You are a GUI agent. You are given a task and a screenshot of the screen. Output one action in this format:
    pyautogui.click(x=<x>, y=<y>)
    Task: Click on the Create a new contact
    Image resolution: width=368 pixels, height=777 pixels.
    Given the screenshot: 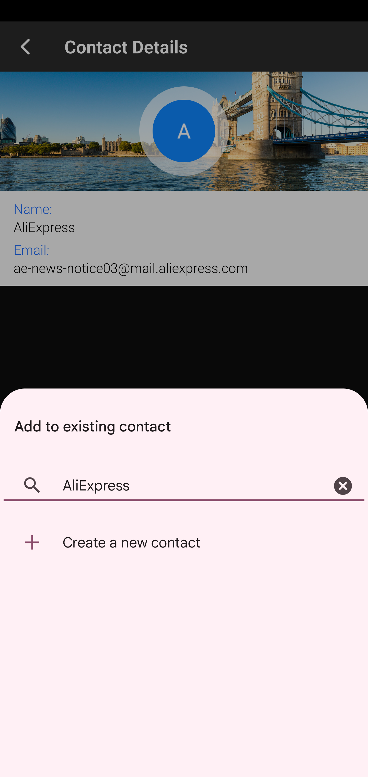 What is the action you would take?
    pyautogui.click(x=184, y=542)
    